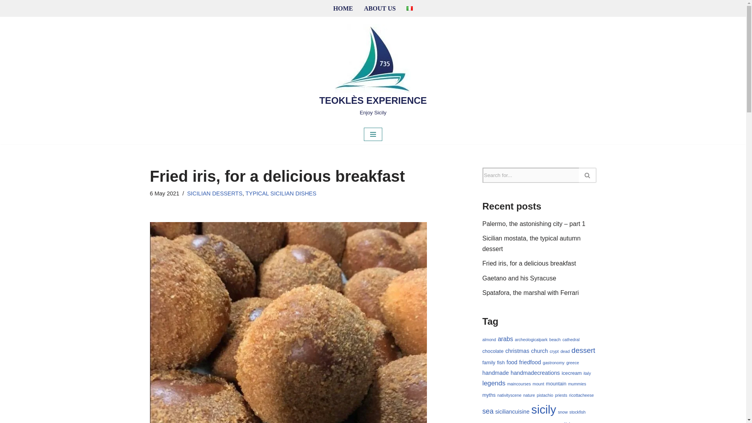 The image size is (752, 423). I want to click on Skip to content, so click(6, 16).